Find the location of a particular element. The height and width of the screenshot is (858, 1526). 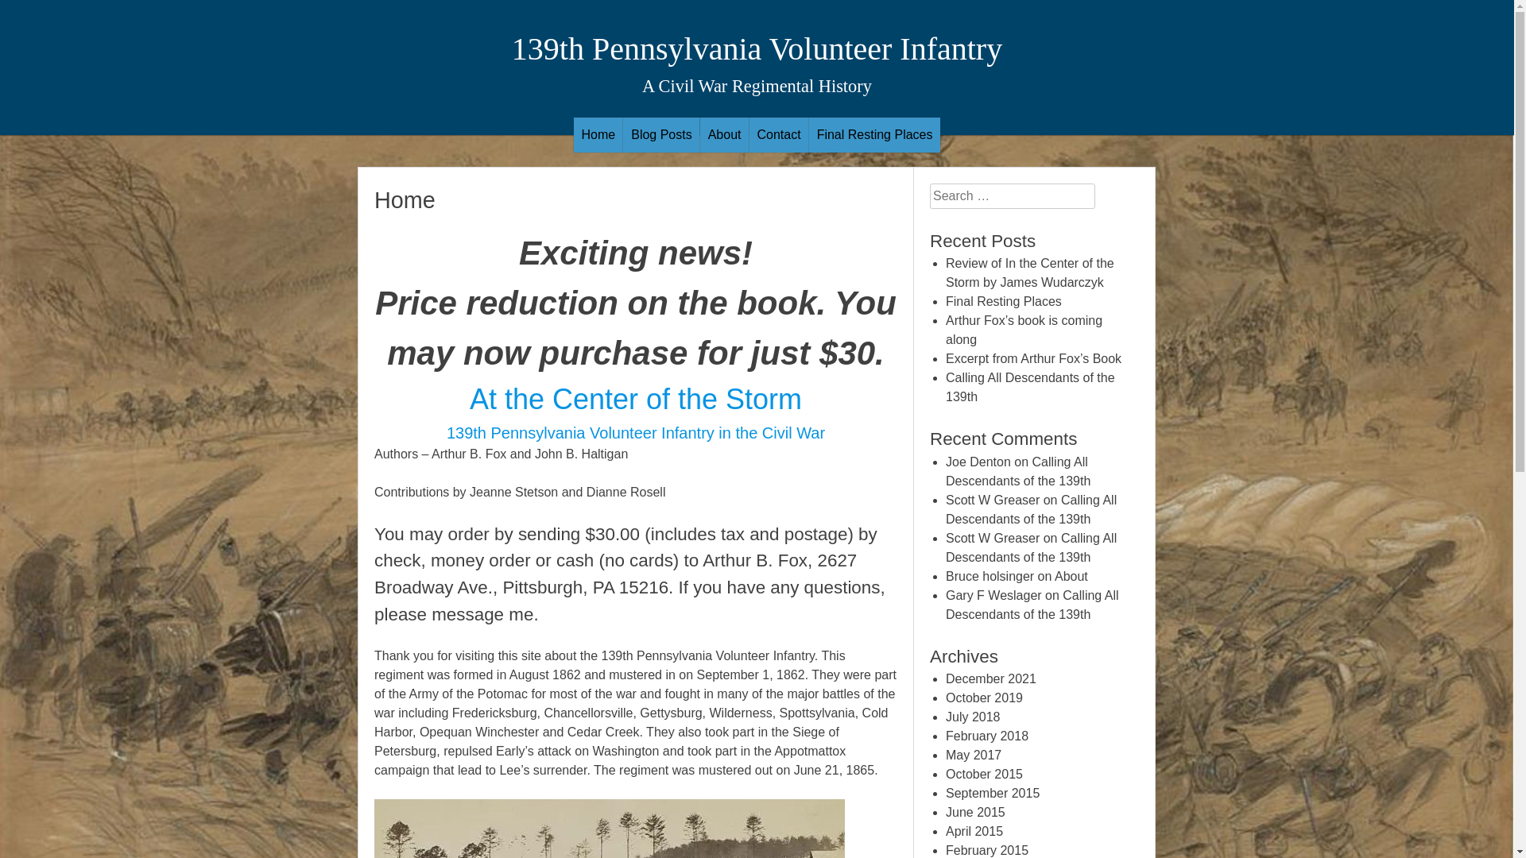

Calling All Descendants of the 139th is located at coordinates (1032, 605).